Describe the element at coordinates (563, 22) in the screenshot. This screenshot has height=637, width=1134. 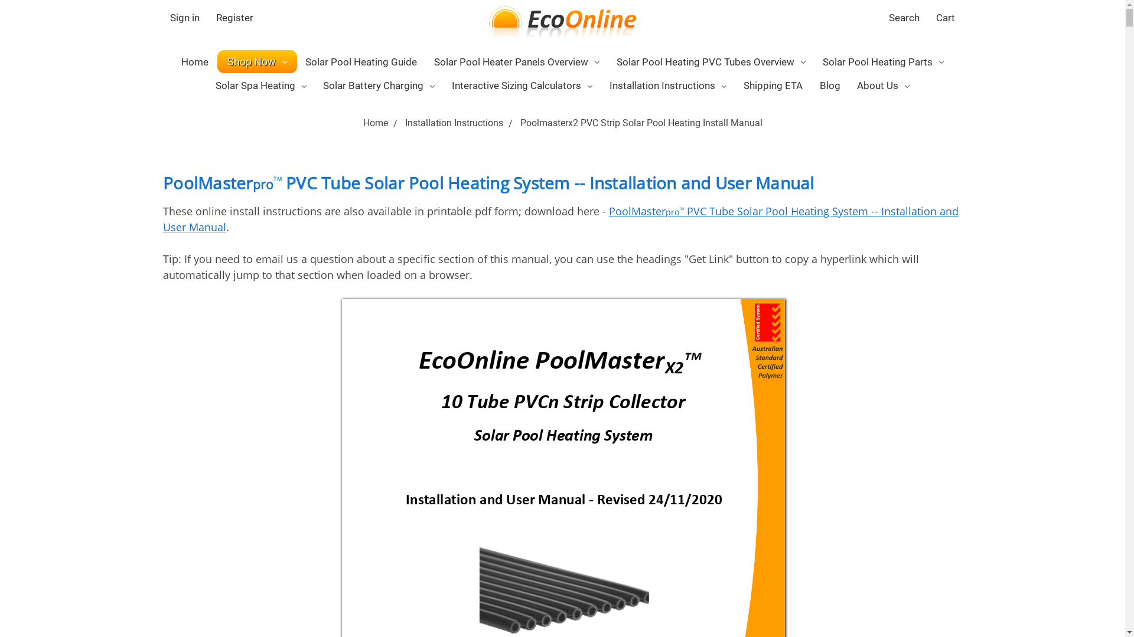
I see `Solar Pool Heaters` at that location.